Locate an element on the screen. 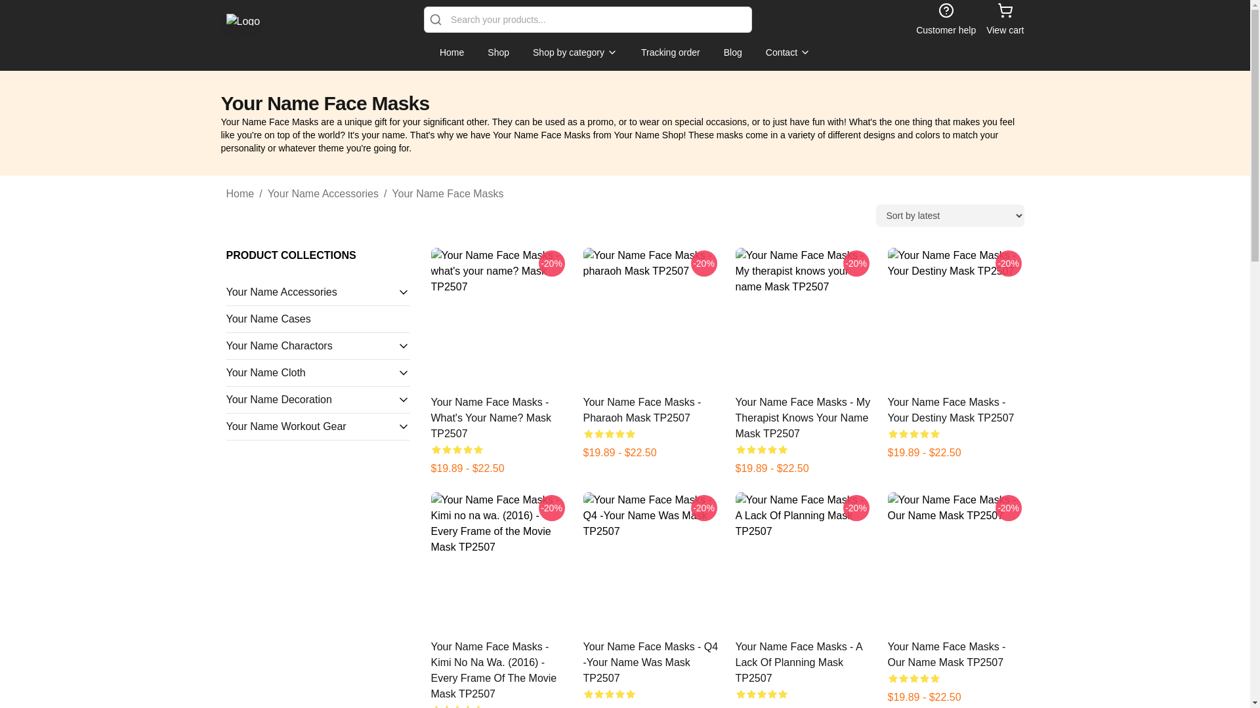  Customer help is located at coordinates (945, 20).